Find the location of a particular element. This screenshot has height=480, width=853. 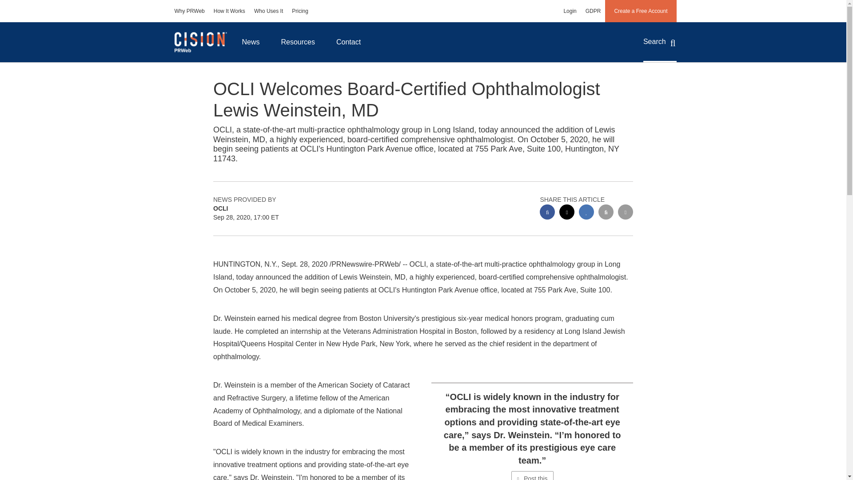

Who Uses It is located at coordinates (268, 11).